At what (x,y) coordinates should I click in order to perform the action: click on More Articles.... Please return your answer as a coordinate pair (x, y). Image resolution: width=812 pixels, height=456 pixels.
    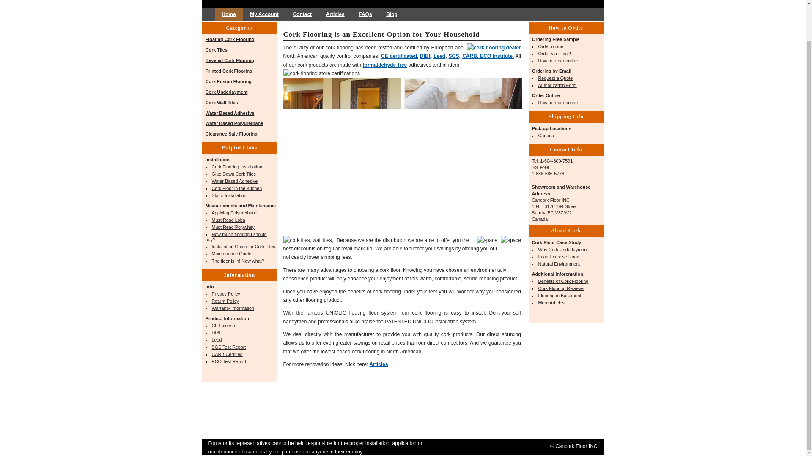
    Looking at the image, I should click on (553, 302).